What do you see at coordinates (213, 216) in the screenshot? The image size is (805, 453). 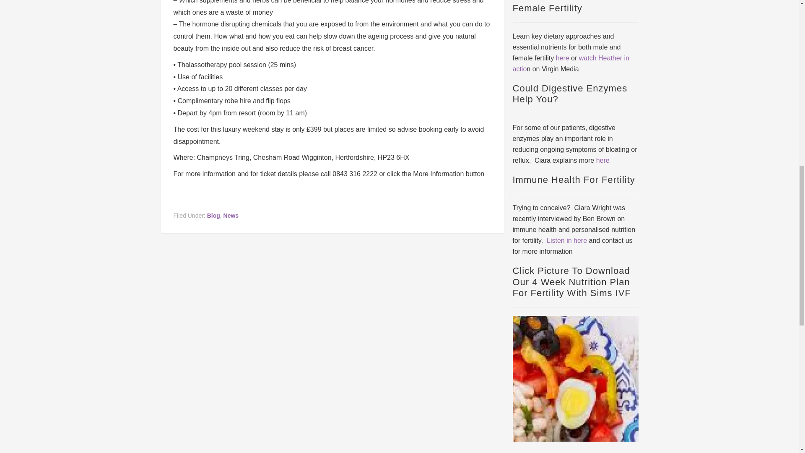 I see `Blog` at bounding box center [213, 216].